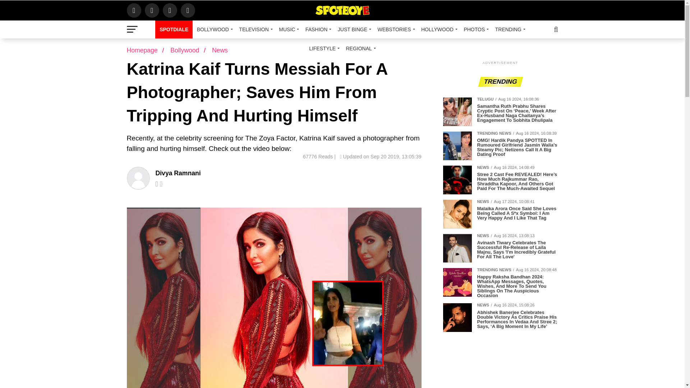 The height and width of the screenshot is (388, 690). I want to click on REGIONAL, so click(359, 48).